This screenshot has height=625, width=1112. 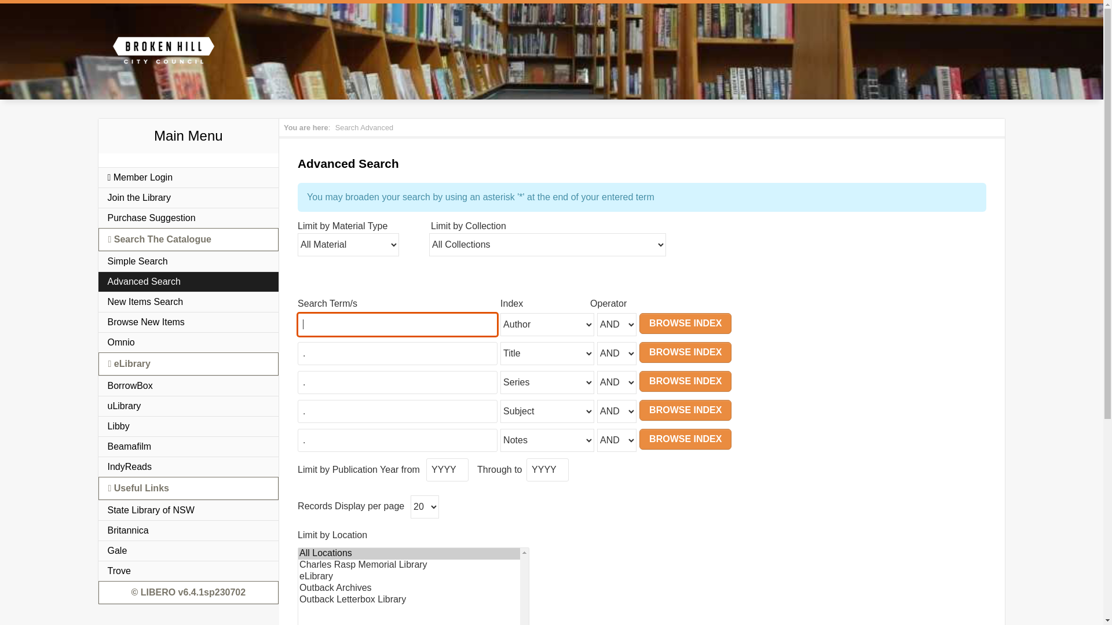 I want to click on Broken Hill City Council, so click(x=163, y=50).